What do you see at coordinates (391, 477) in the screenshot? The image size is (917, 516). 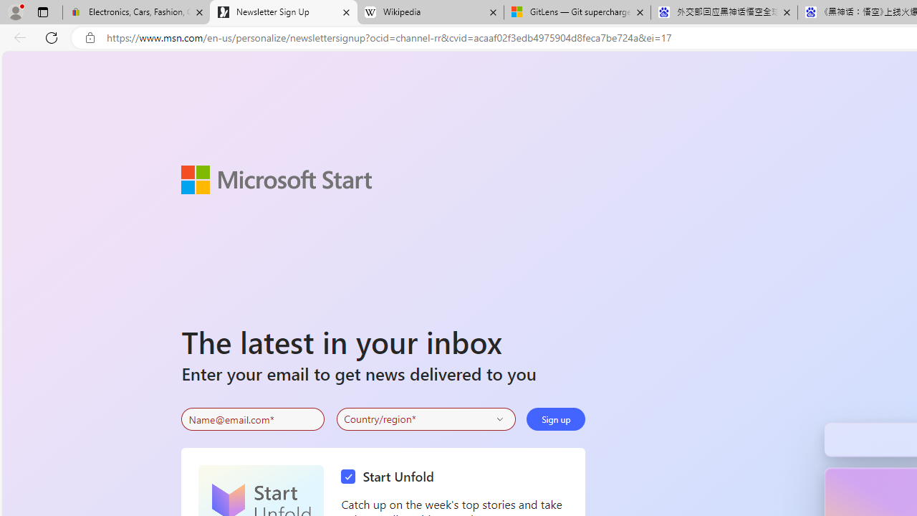 I see `Start Unfold` at bounding box center [391, 477].